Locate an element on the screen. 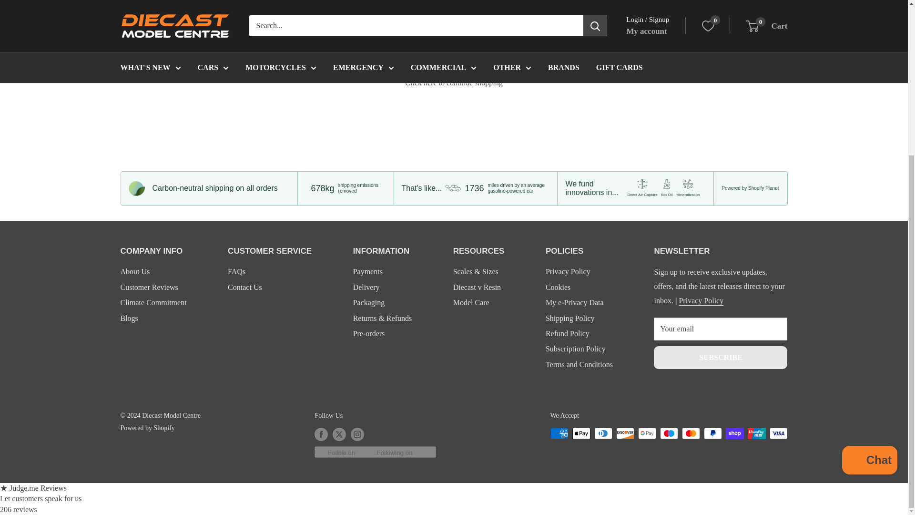 The image size is (915, 515). Privacy Policy is located at coordinates (701, 300).